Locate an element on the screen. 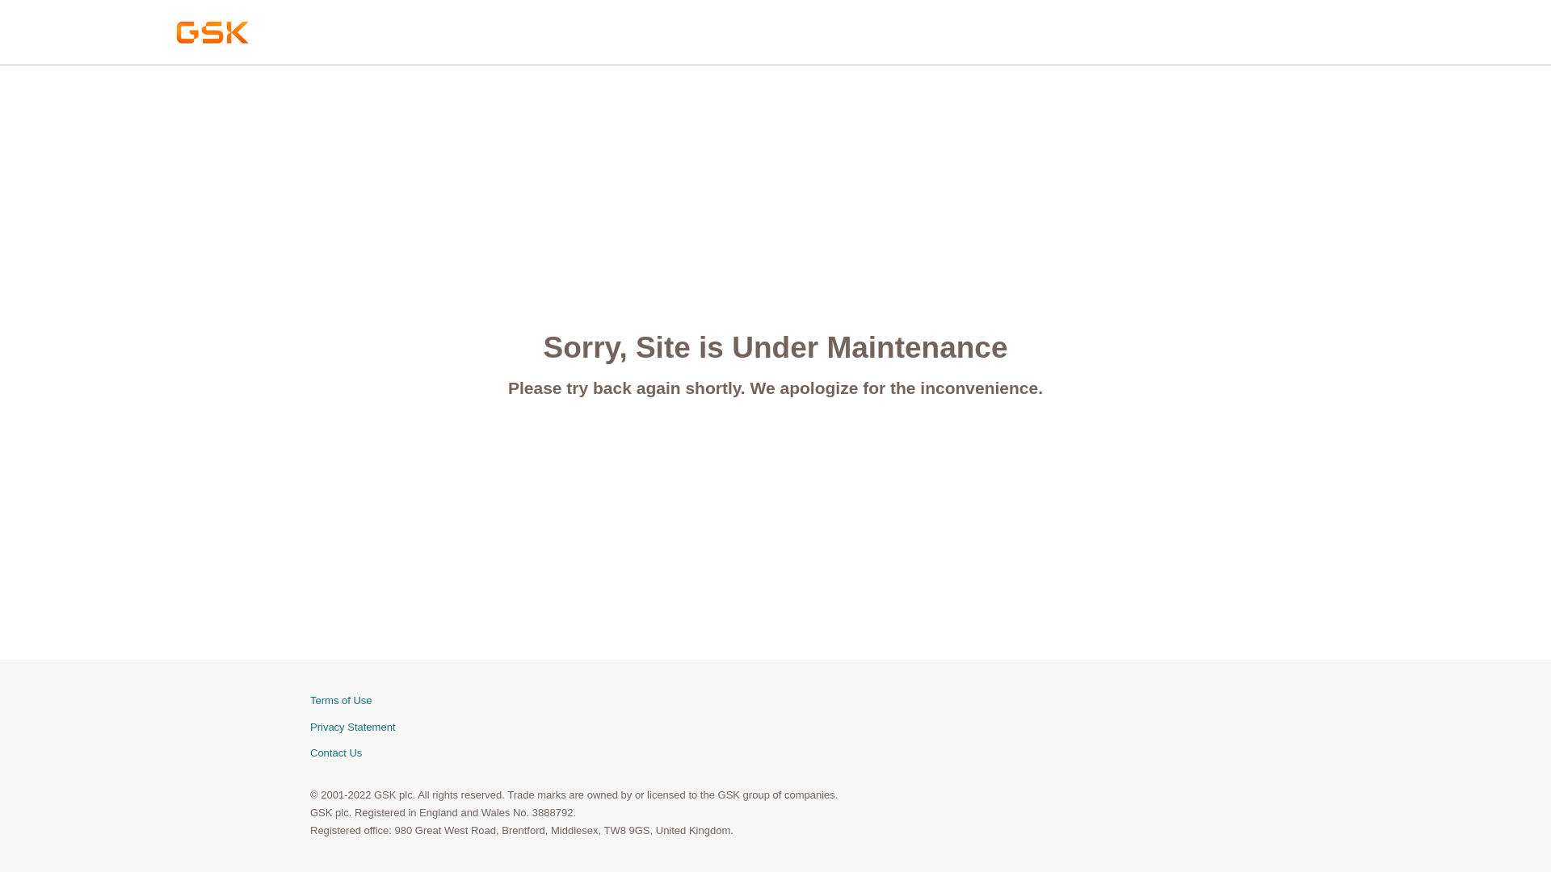 This screenshot has height=872, width=1551. Privacy Statement is located at coordinates (775, 727).